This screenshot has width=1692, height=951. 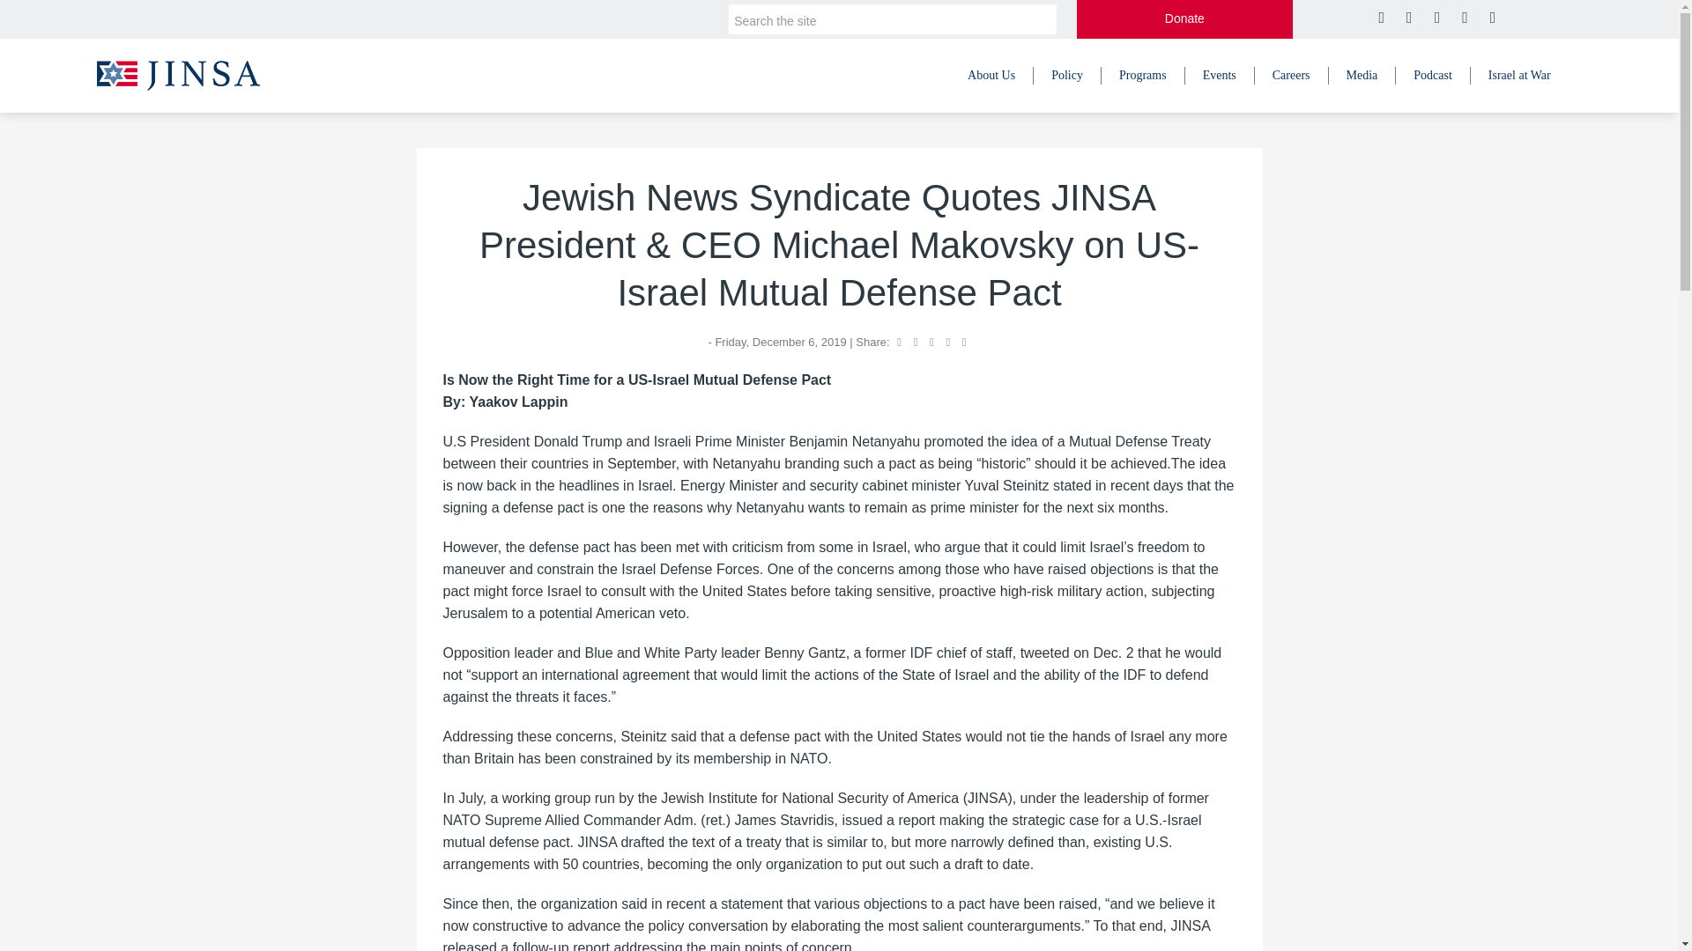 What do you see at coordinates (1491, 18) in the screenshot?
I see `rss` at bounding box center [1491, 18].